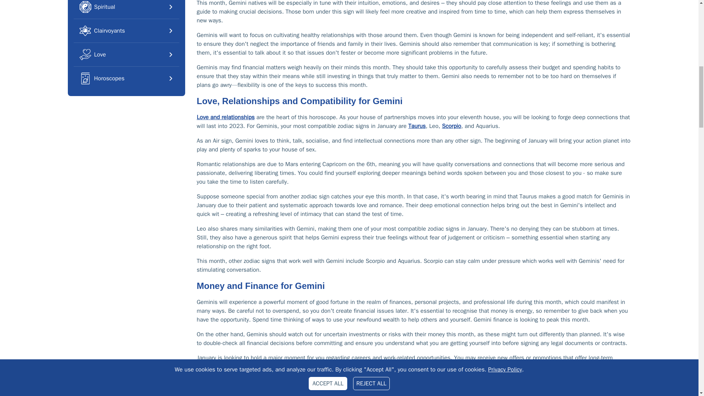 The width and height of the screenshot is (704, 396). What do you see at coordinates (126, 54) in the screenshot?
I see `Love` at bounding box center [126, 54].